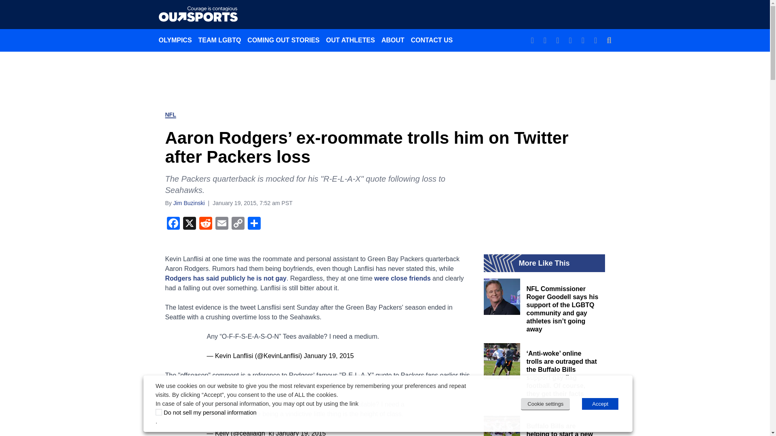  What do you see at coordinates (173, 224) in the screenshot?
I see `Facebook` at bounding box center [173, 224].